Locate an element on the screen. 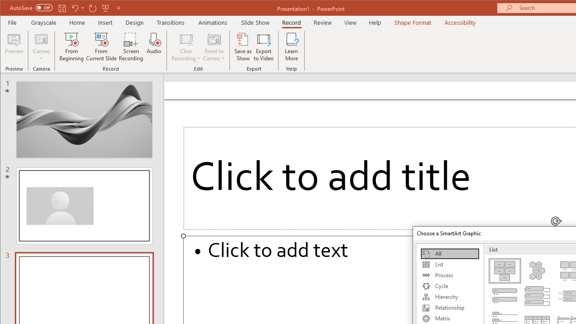 The height and width of the screenshot is (324, 576). Export to Video is located at coordinates (264, 47).